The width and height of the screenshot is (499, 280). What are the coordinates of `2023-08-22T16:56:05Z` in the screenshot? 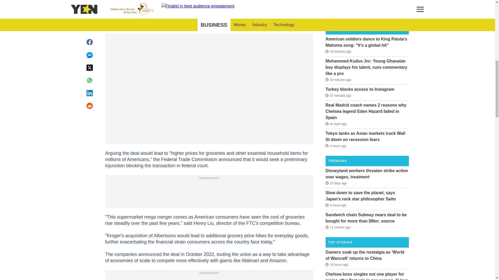 It's located at (338, 227).